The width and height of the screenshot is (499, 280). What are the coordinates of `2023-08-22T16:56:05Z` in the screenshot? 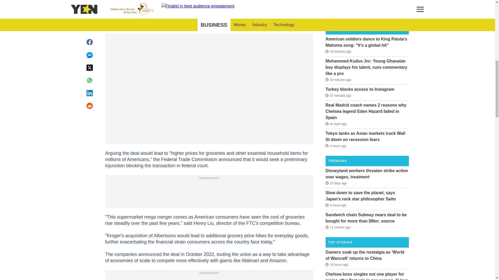 It's located at (338, 227).